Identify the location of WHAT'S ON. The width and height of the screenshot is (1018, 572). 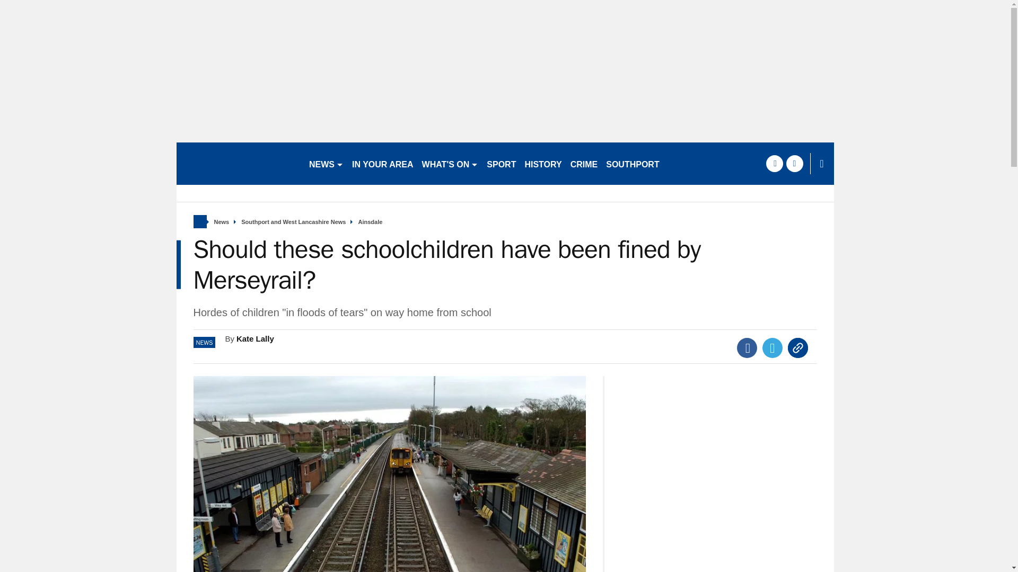
(450, 163).